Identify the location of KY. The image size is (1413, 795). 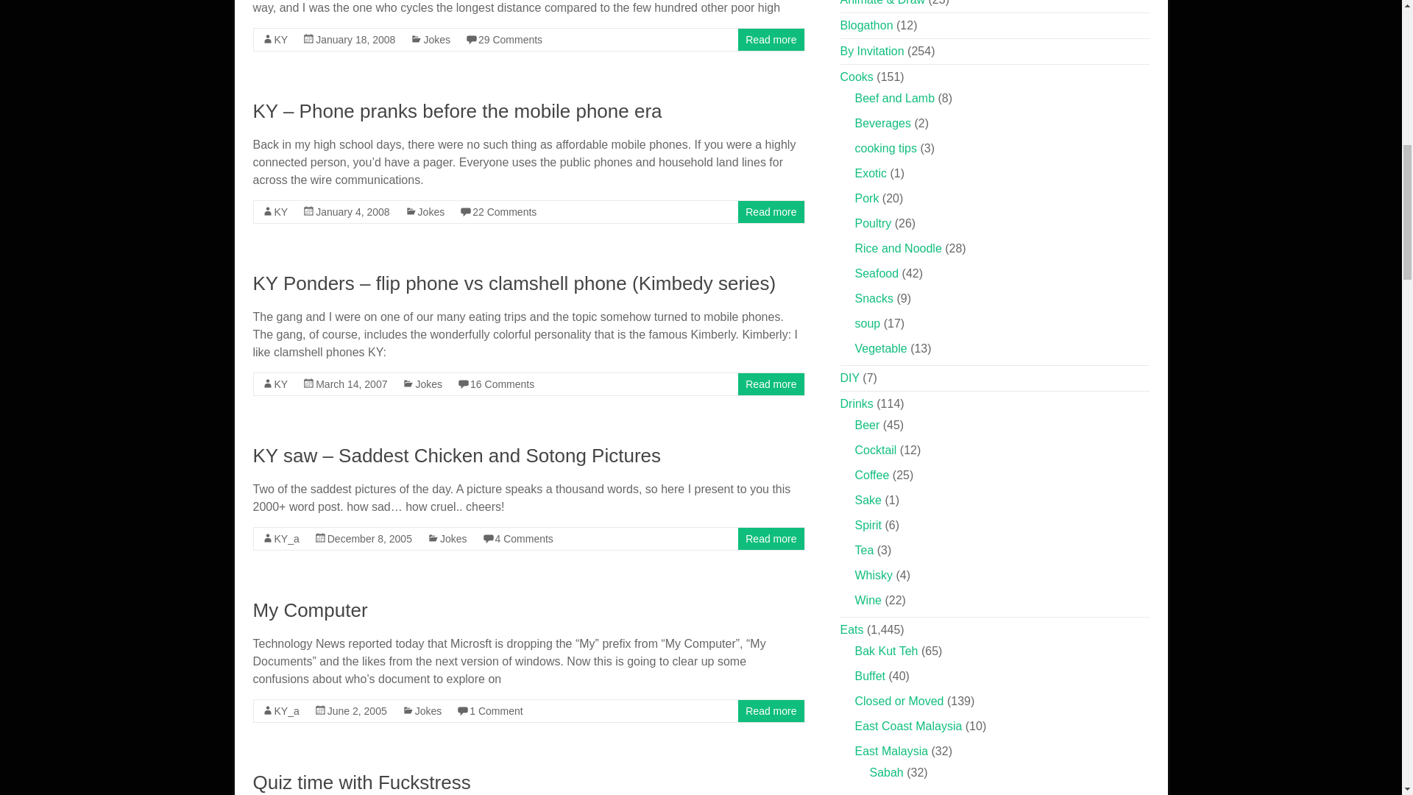
(281, 384).